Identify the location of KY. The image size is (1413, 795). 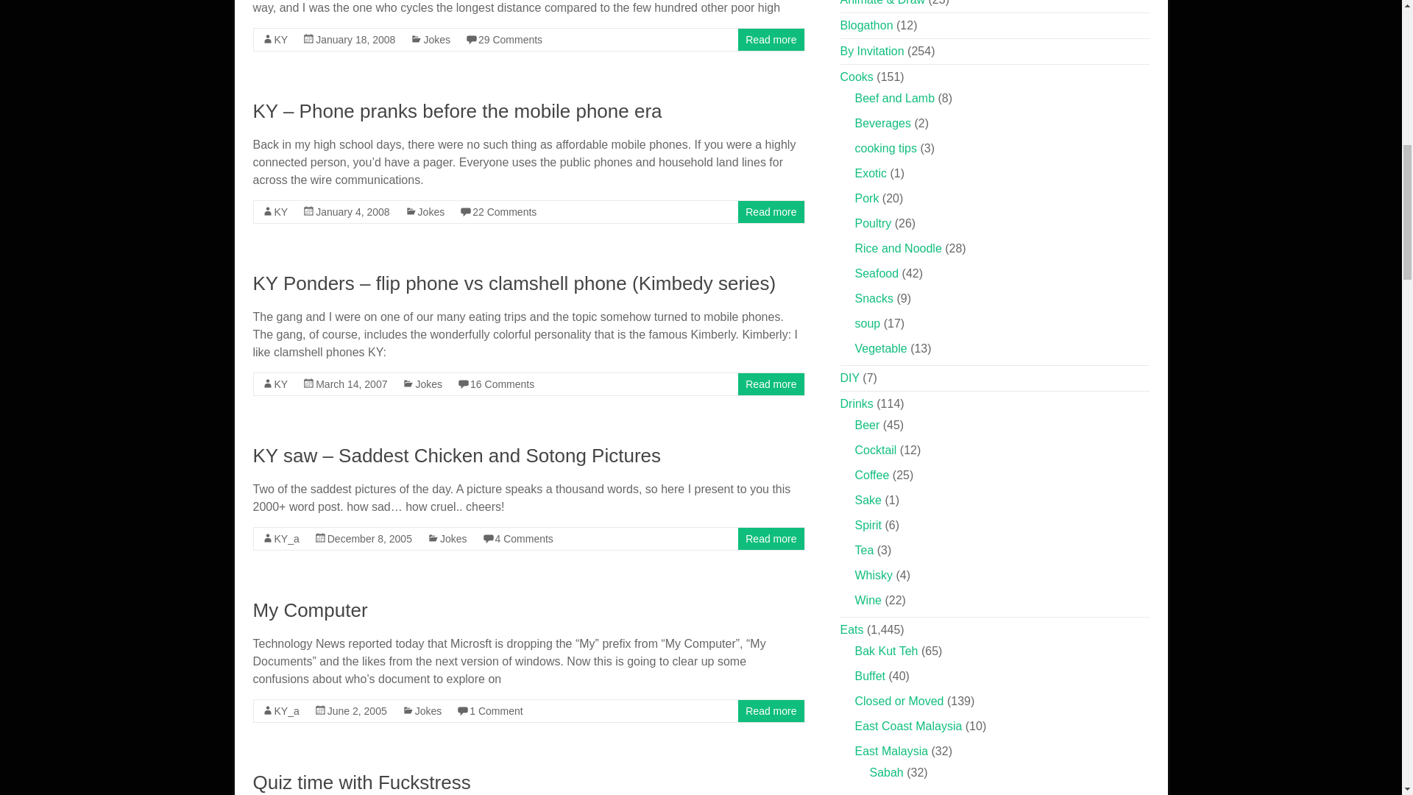
(281, 384).